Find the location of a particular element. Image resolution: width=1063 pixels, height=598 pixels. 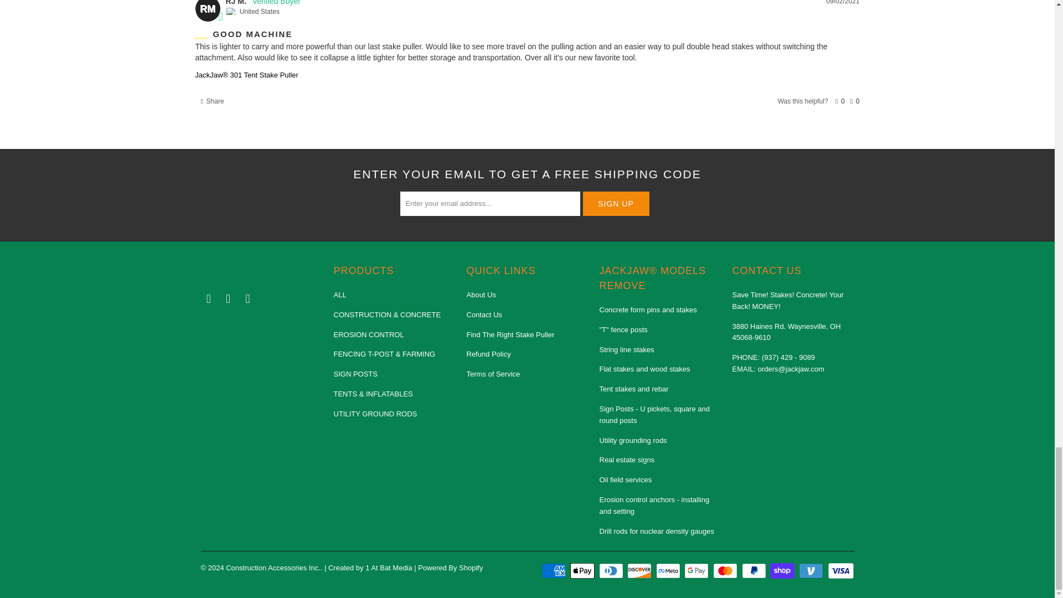

Google Pay is located at coordinates (698, 571).